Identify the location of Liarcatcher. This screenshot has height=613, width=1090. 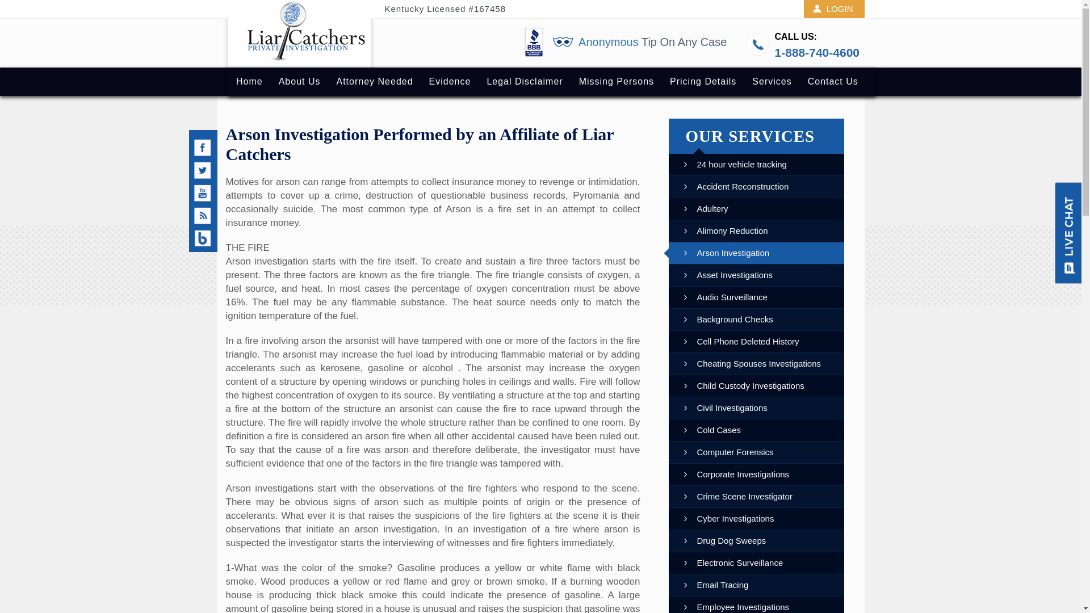
(297, 33).